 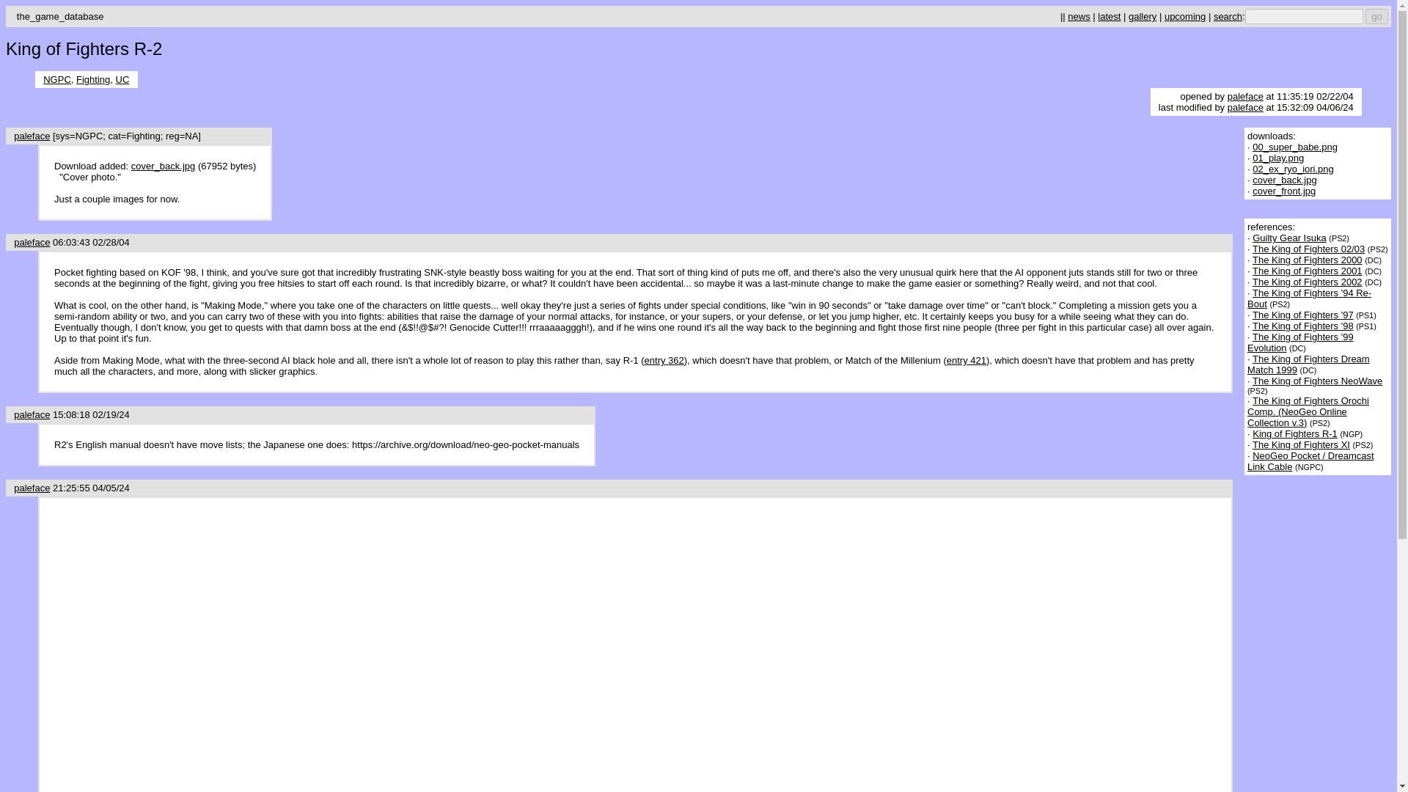 I want to click on go, so click(x=1377, y=16).